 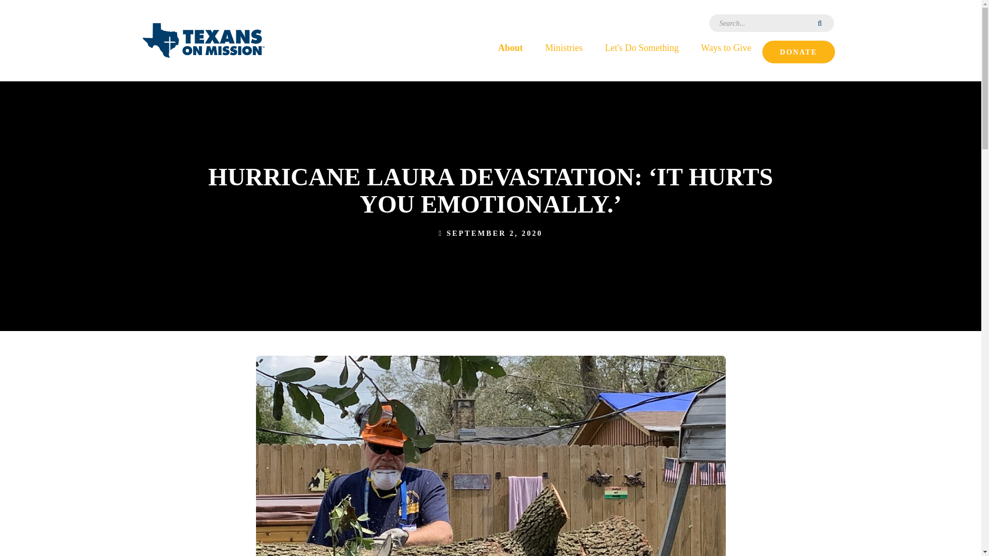 I want to click on DONATE, so click(x=798, y=51).